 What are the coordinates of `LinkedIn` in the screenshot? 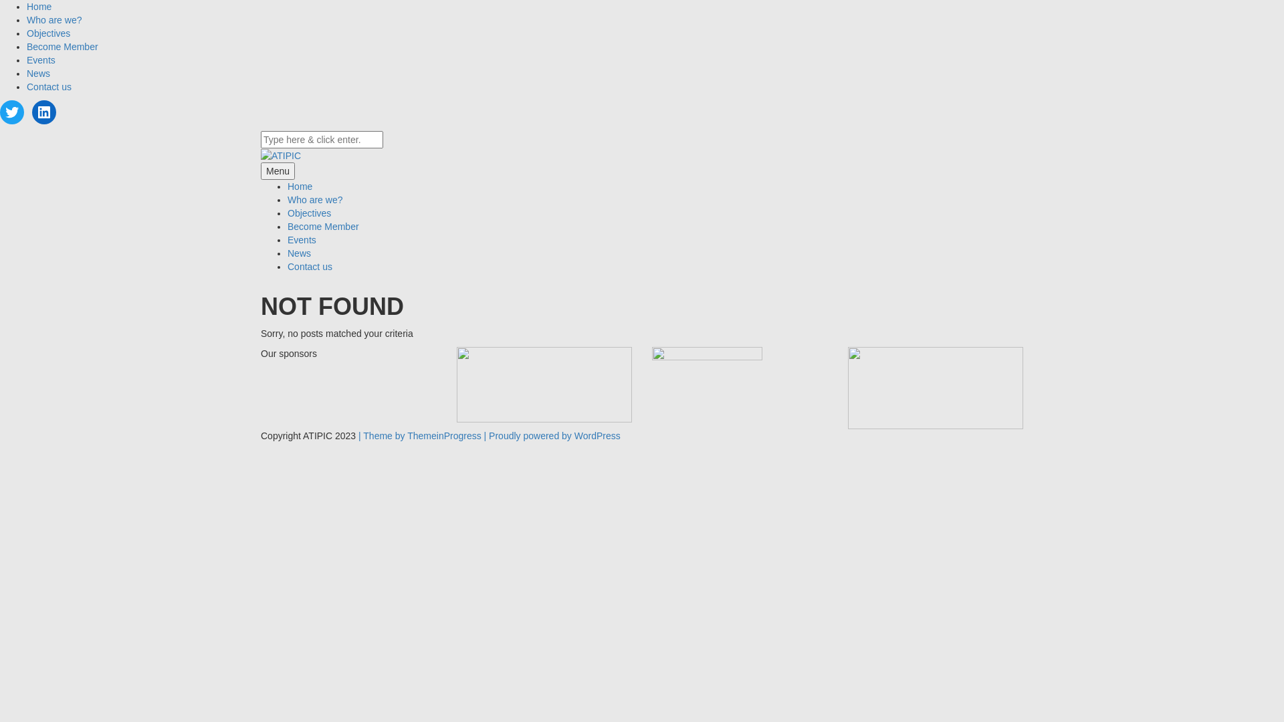 It's located at (44, 112).